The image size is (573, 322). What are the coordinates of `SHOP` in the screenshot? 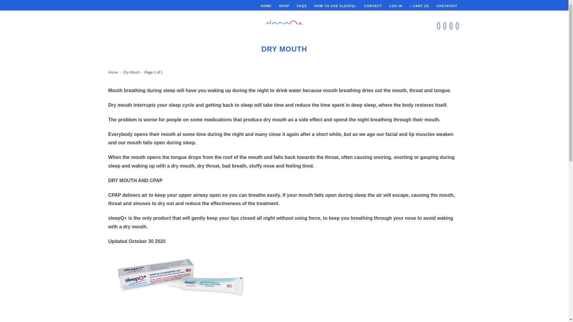 It's located at (284, 6).